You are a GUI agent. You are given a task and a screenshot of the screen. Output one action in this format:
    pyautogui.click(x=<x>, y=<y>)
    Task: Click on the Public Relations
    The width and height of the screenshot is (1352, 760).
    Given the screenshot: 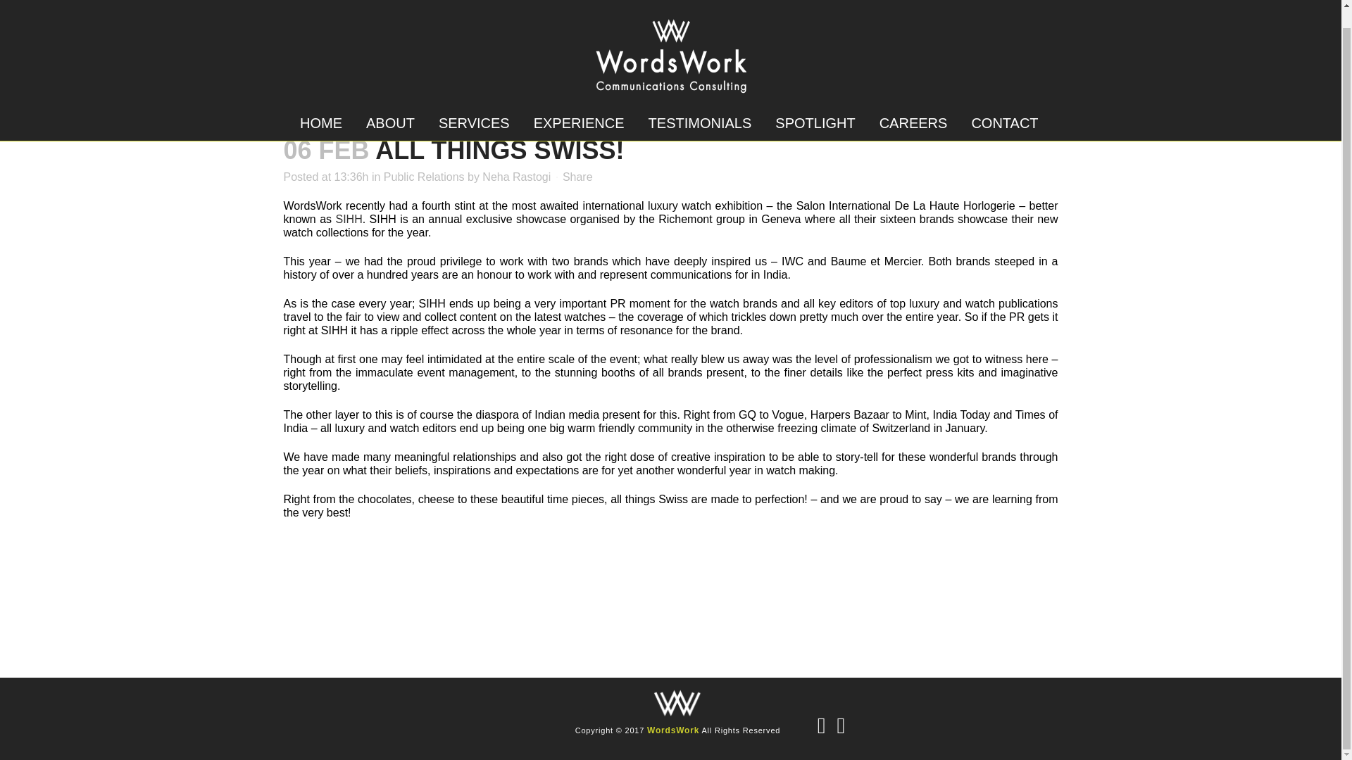 What is the action you would take?
    pyautogui.click(x=424, y=177)
    